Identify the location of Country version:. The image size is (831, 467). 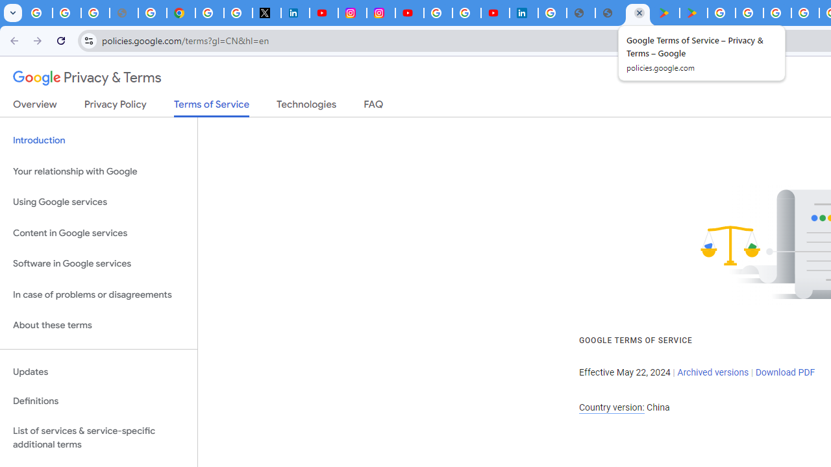
(612, 407).